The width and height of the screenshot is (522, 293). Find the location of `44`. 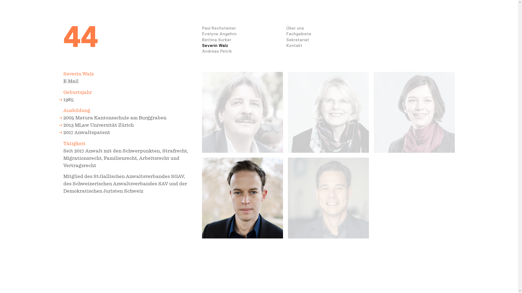

44 is located at coordinates (80, 37).